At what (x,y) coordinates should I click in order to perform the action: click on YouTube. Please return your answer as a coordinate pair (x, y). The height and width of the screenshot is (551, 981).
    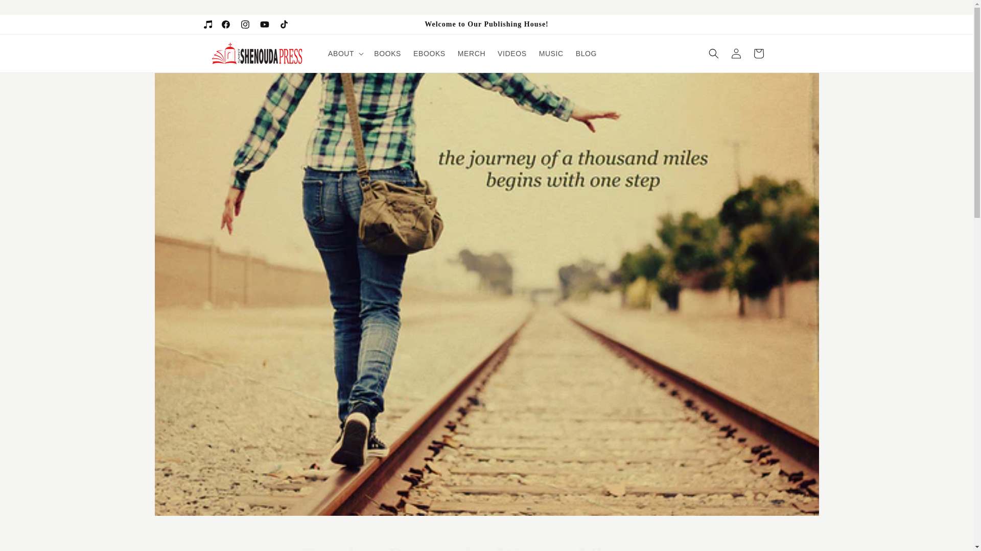
    Looking at the image, I should click on (264, 24).